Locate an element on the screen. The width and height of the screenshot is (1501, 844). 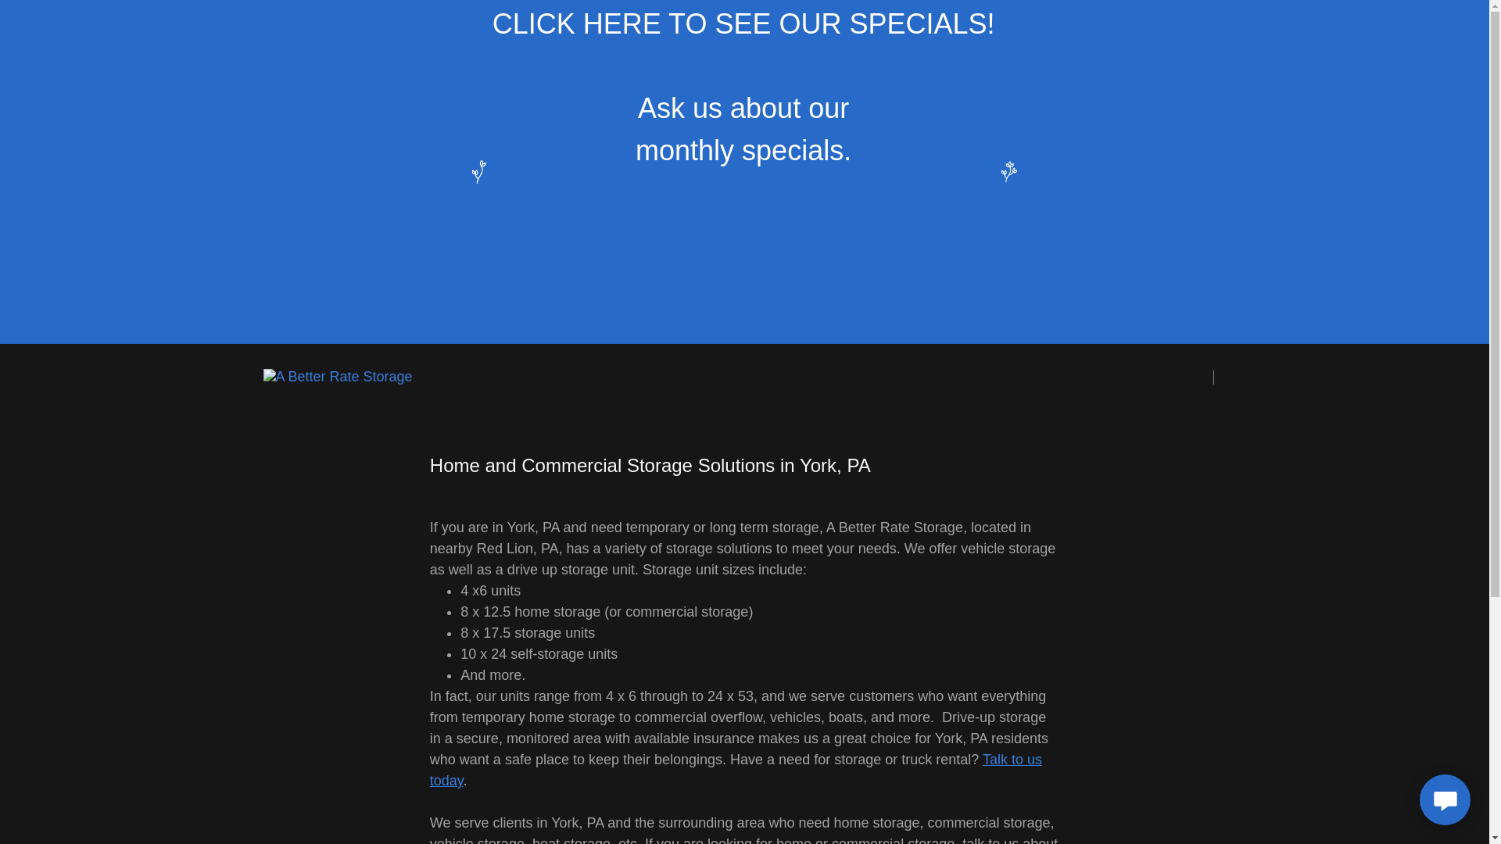
A Better Rate Storage is located at coordinates (337, 377).